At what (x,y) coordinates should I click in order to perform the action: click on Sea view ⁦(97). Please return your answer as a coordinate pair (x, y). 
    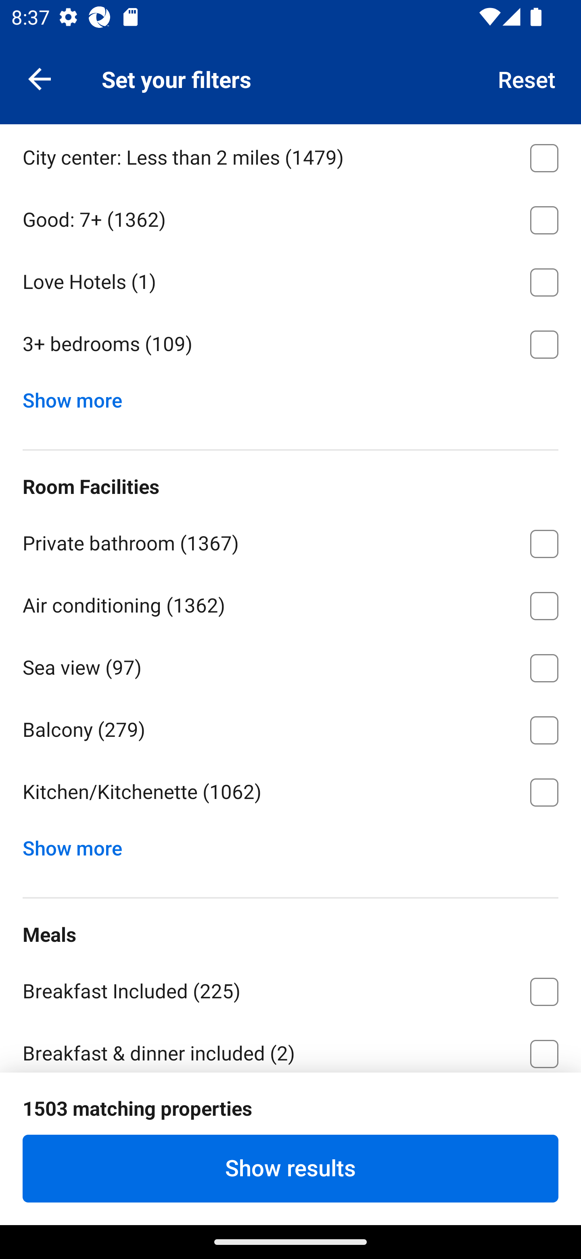
    Looking at the image, I should click on (290, 665).